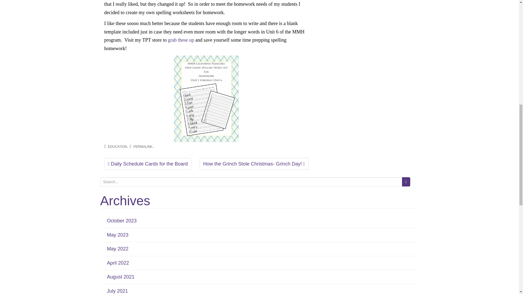  I want to click on Daily Schedule Cards for the Board, so click(148, 164).